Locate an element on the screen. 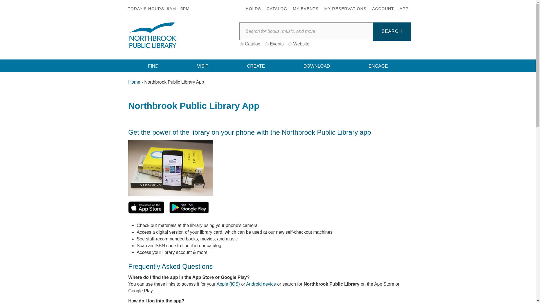  Manage your room reservations is located at coordinates (345, 8).